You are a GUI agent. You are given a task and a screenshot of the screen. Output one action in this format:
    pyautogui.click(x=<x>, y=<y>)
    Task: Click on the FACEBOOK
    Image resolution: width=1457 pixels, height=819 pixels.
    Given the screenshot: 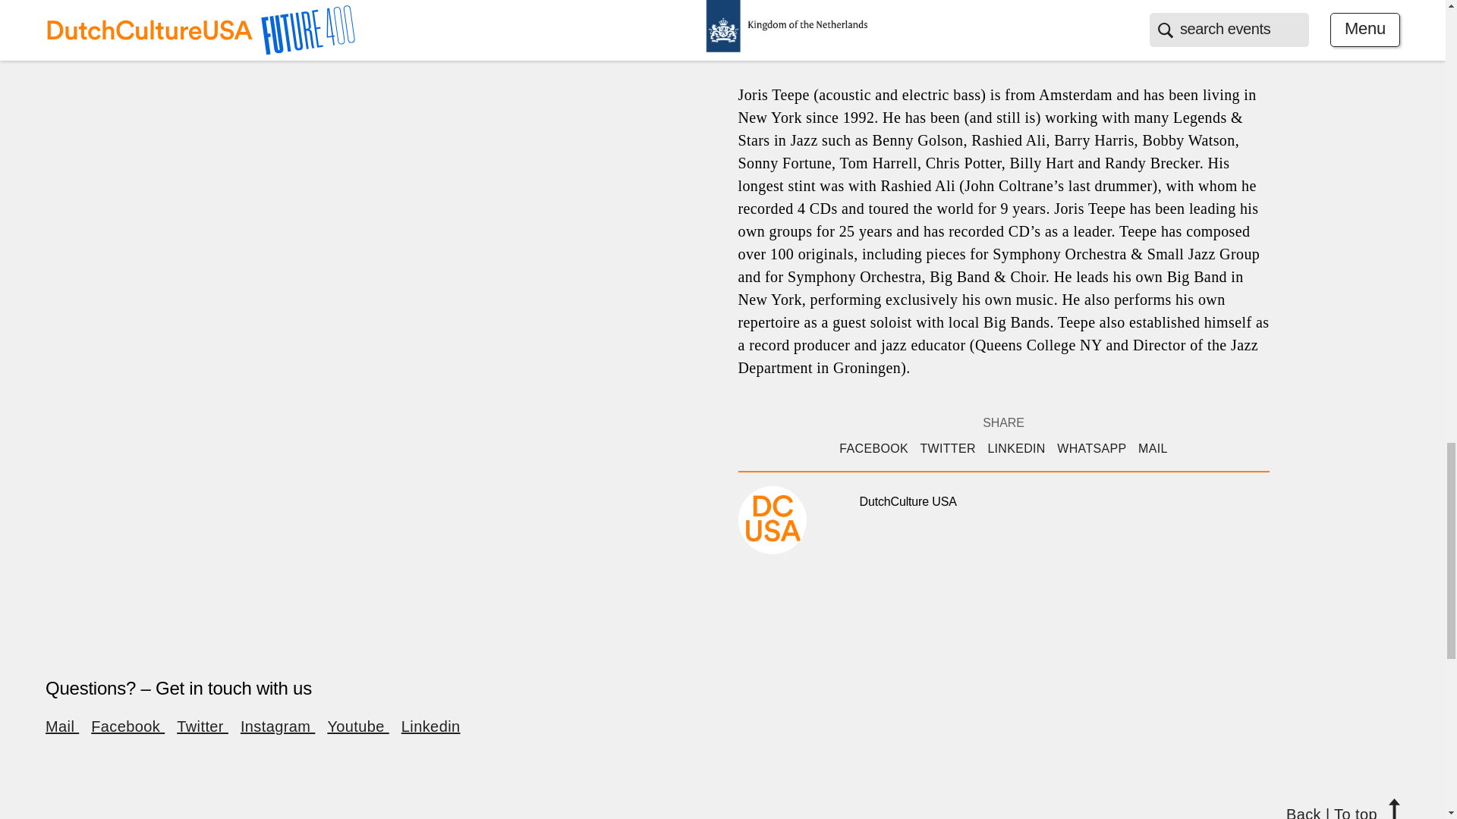 What is the action you would take?
    pyautogui.click(x=873, y=449)
    